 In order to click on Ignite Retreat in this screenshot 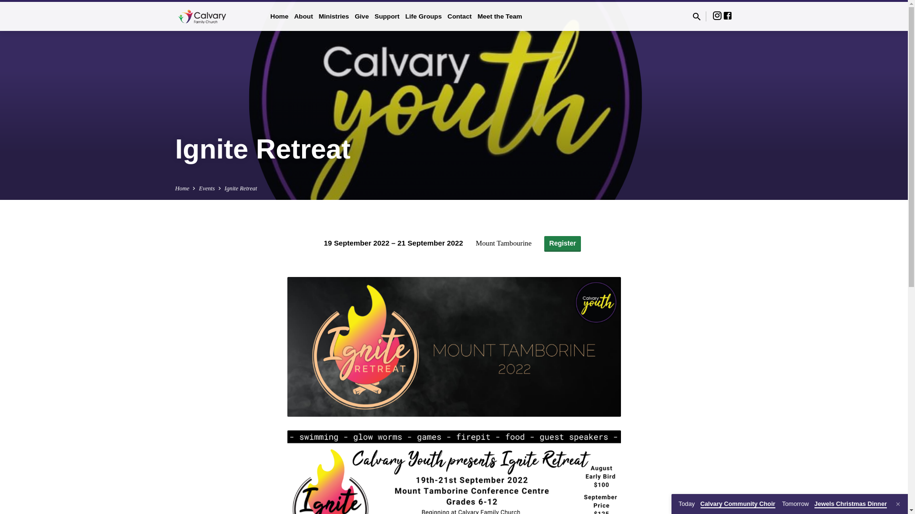, I will do `click(241, 188)`.